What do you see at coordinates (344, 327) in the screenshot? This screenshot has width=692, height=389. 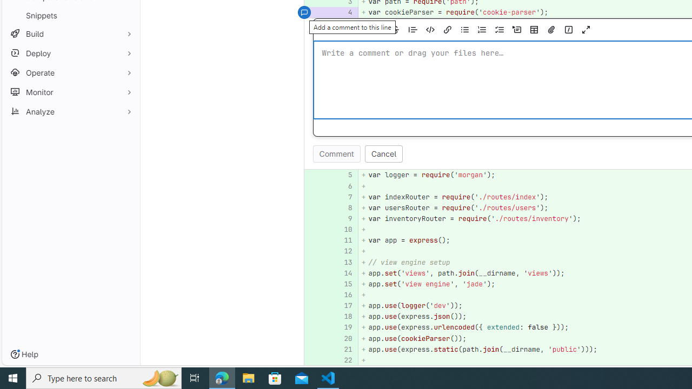 I see `19` at bounding box center [344, 327].